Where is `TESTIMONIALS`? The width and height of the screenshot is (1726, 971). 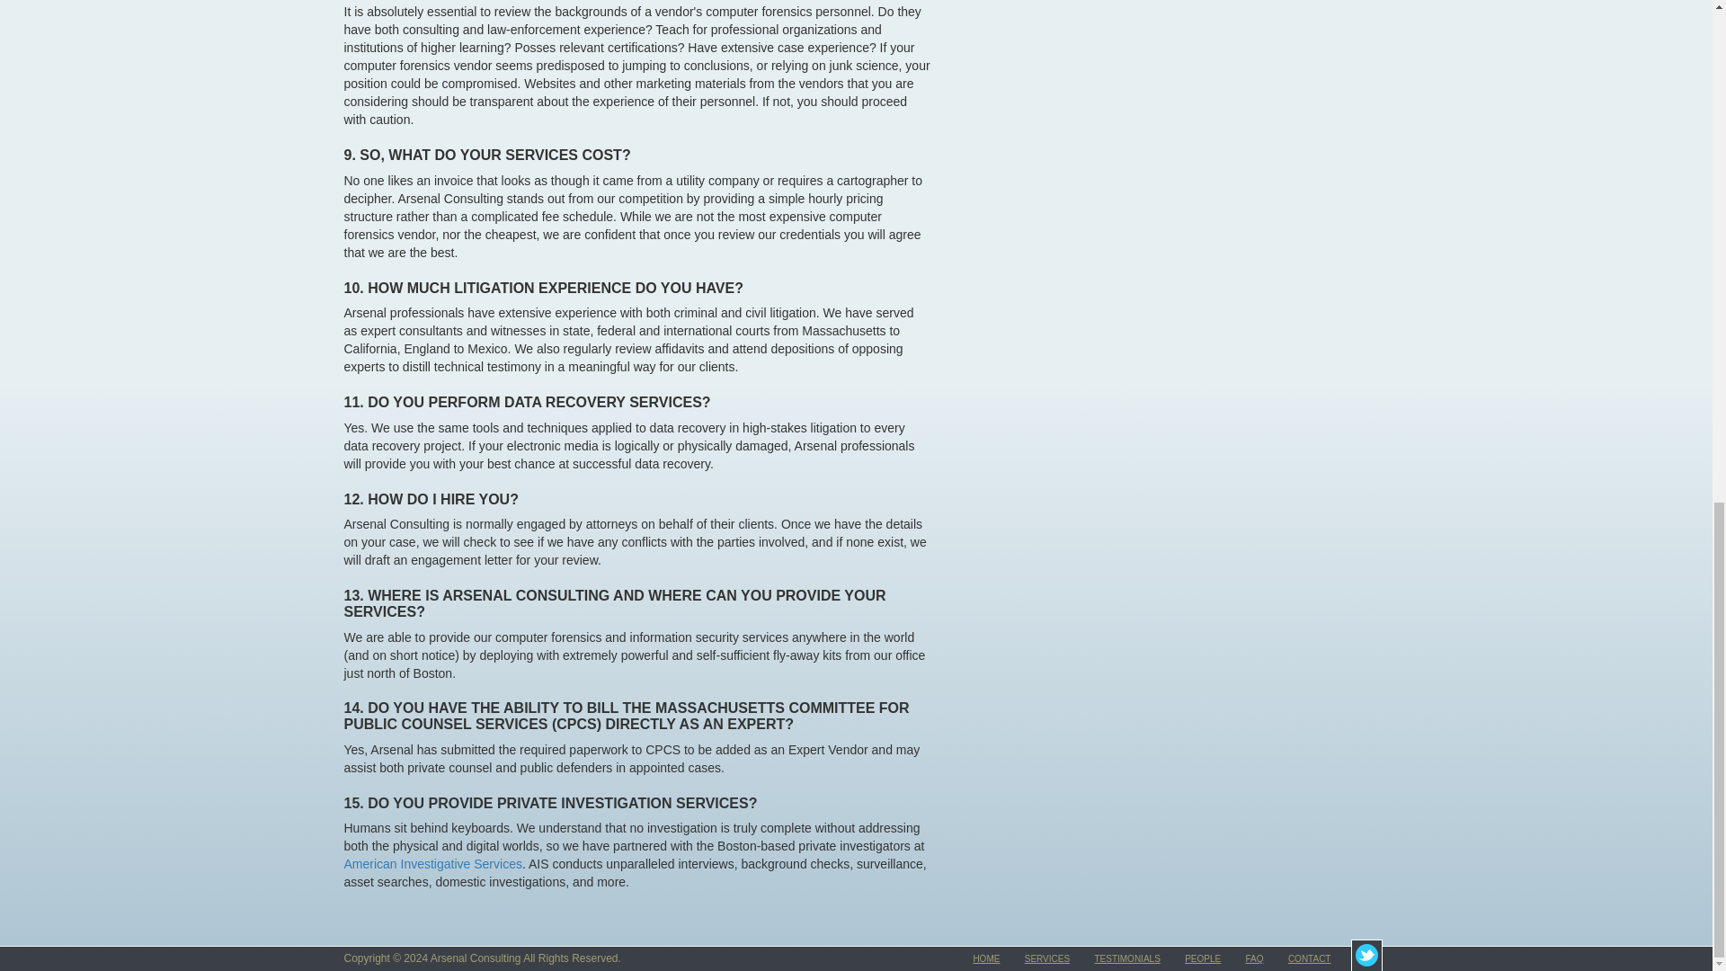
TESTIMONIALS is located at coordinates (1127, 958).